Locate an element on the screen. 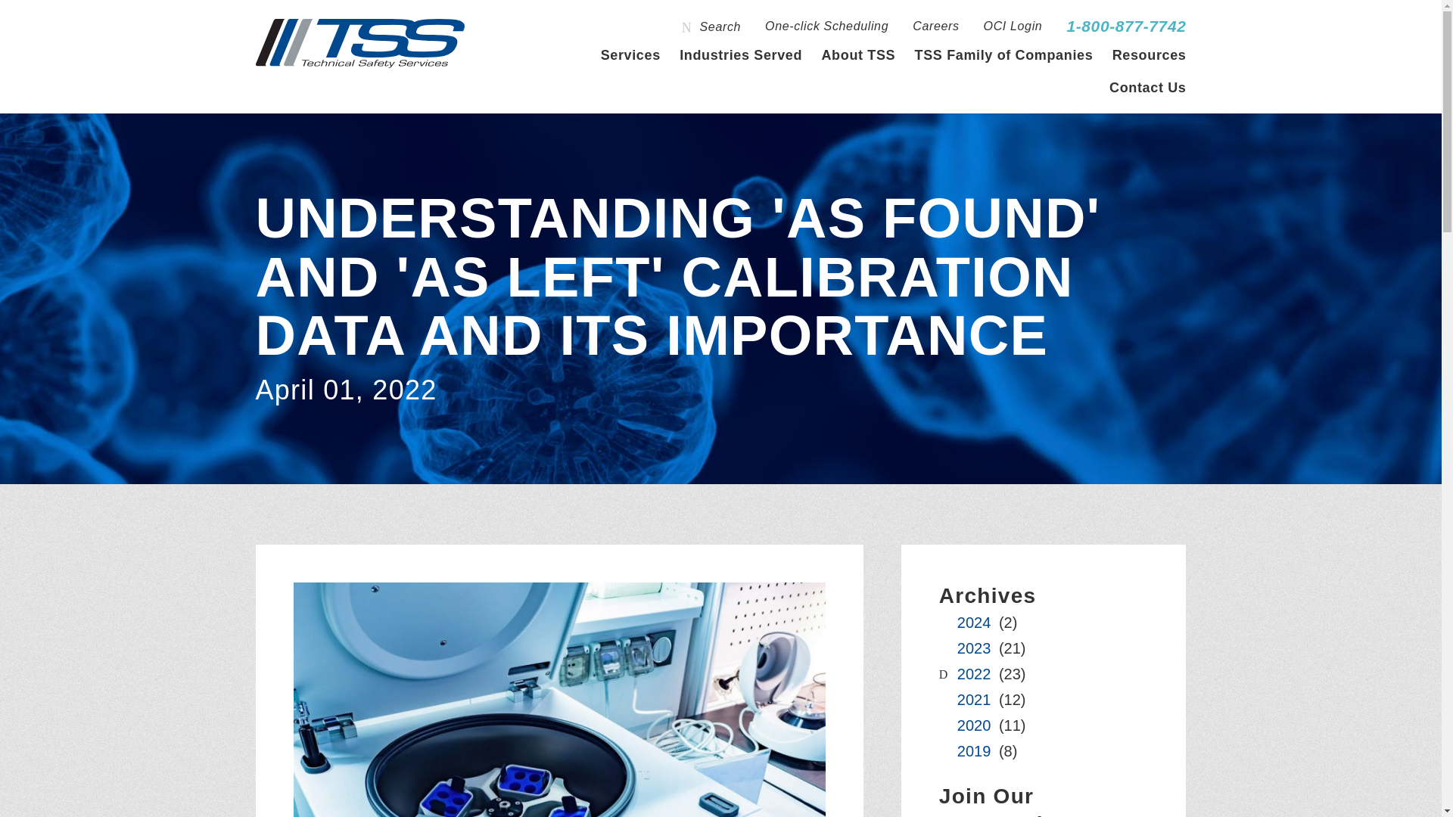  About TSS is located at coordinates (857, 54).